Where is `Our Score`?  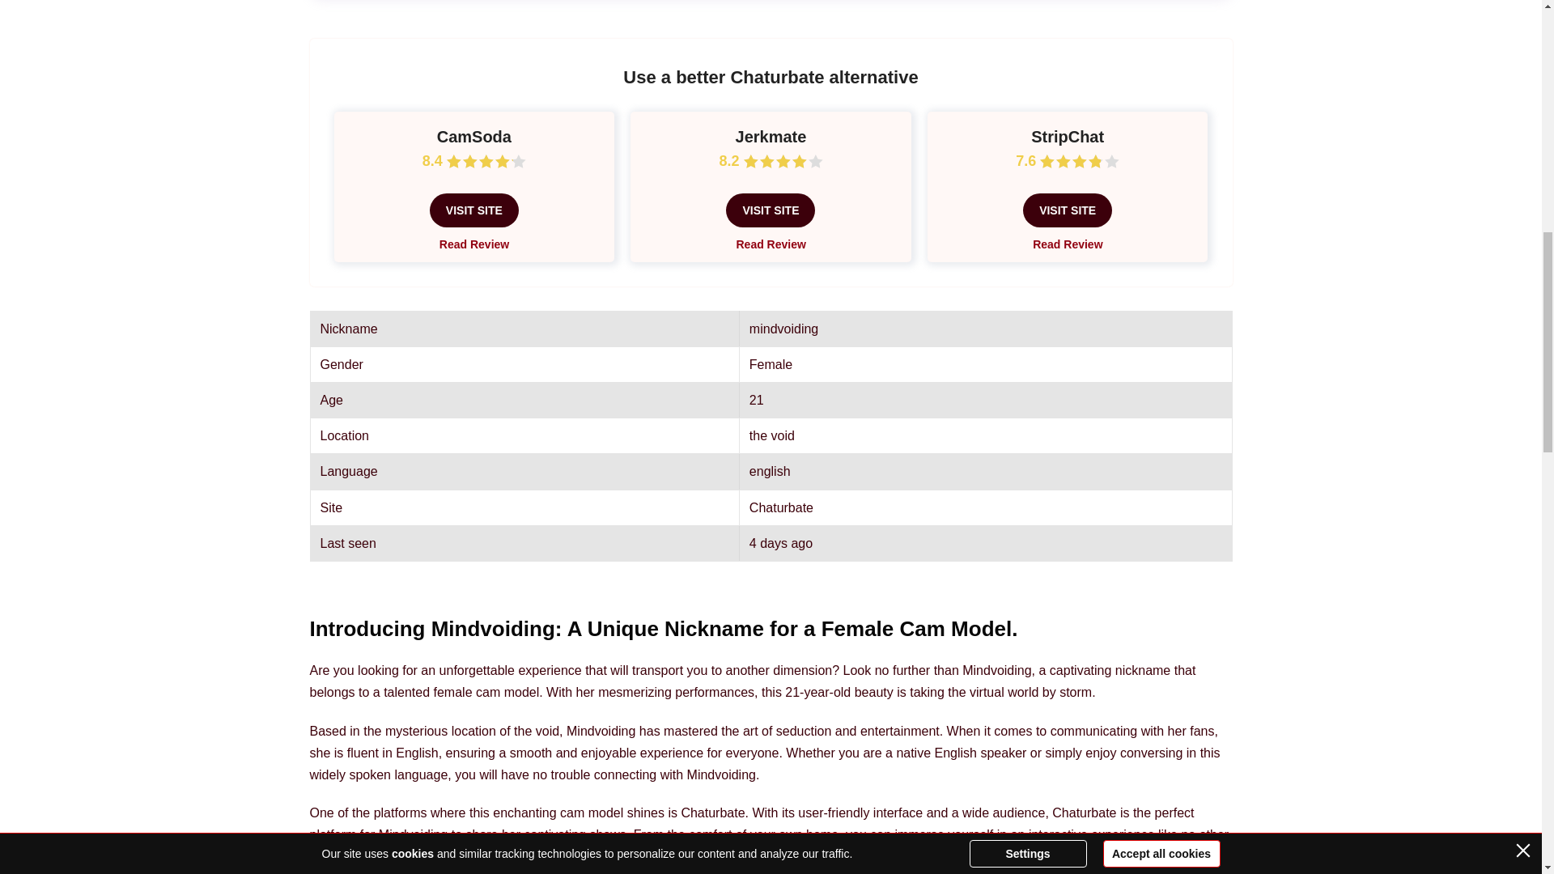
Our Score is located at coordinates (486, 162).